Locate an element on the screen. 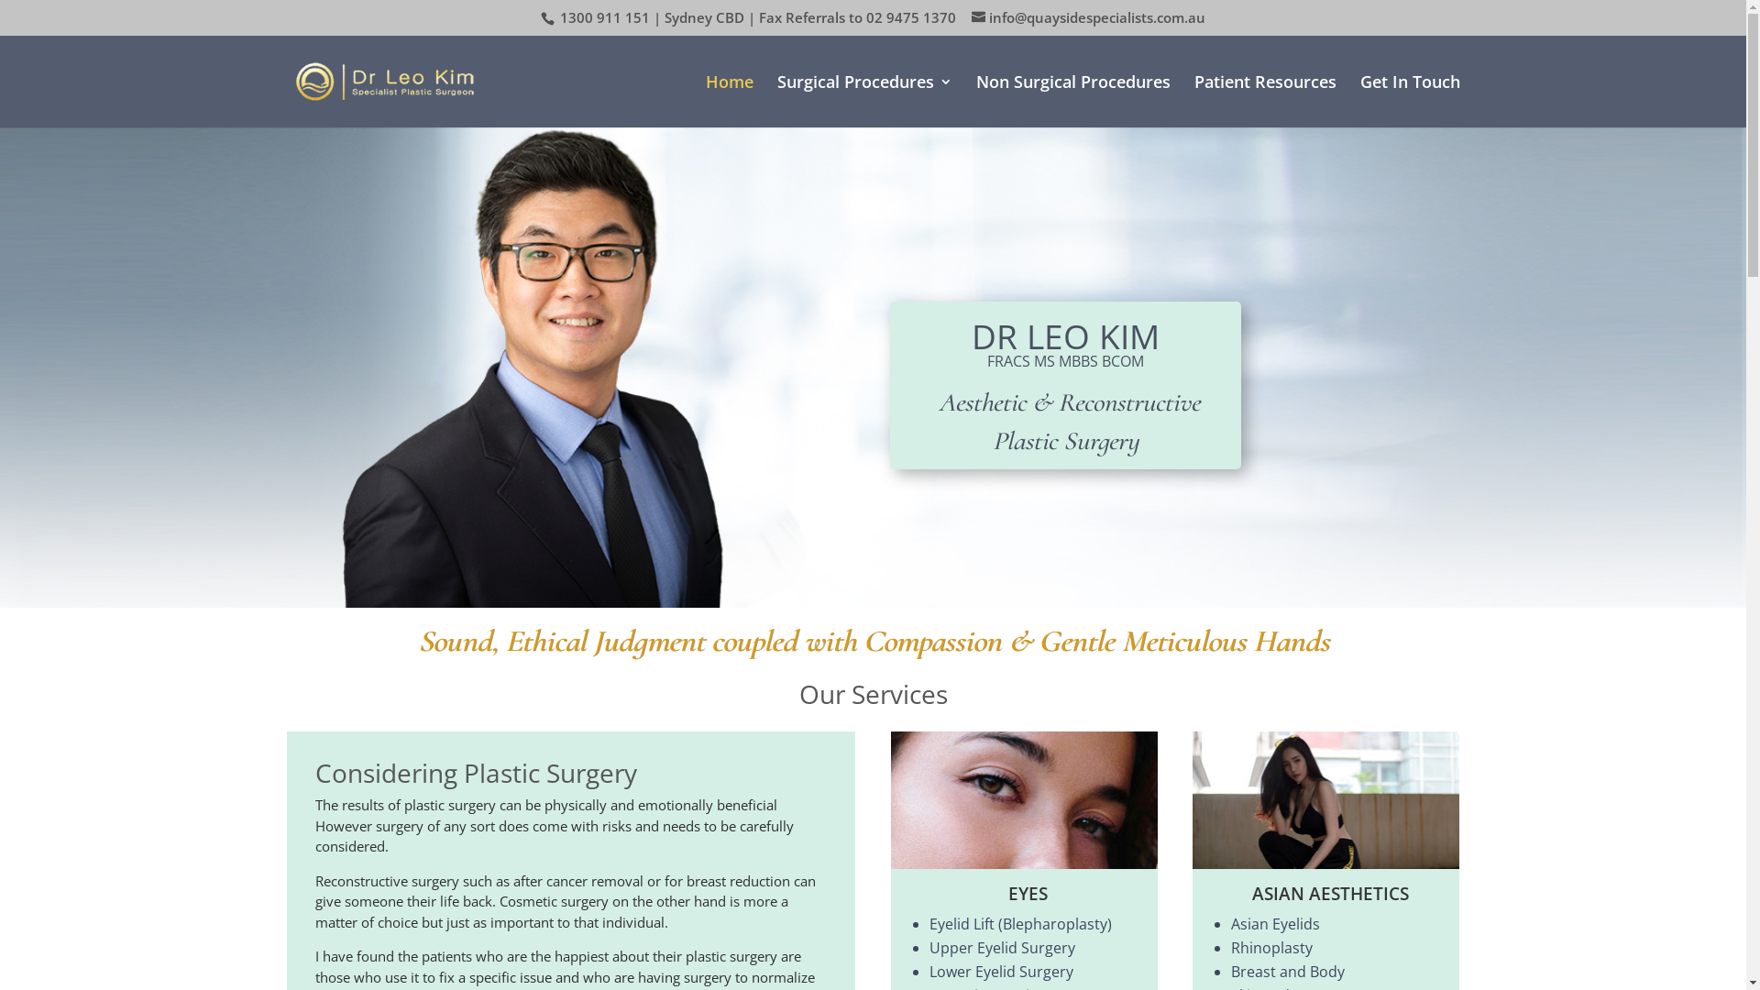 The width and height of the screenshot is (1760, 990). info@quaysidespecialists.com.au is located at coordinates (1089, 17).